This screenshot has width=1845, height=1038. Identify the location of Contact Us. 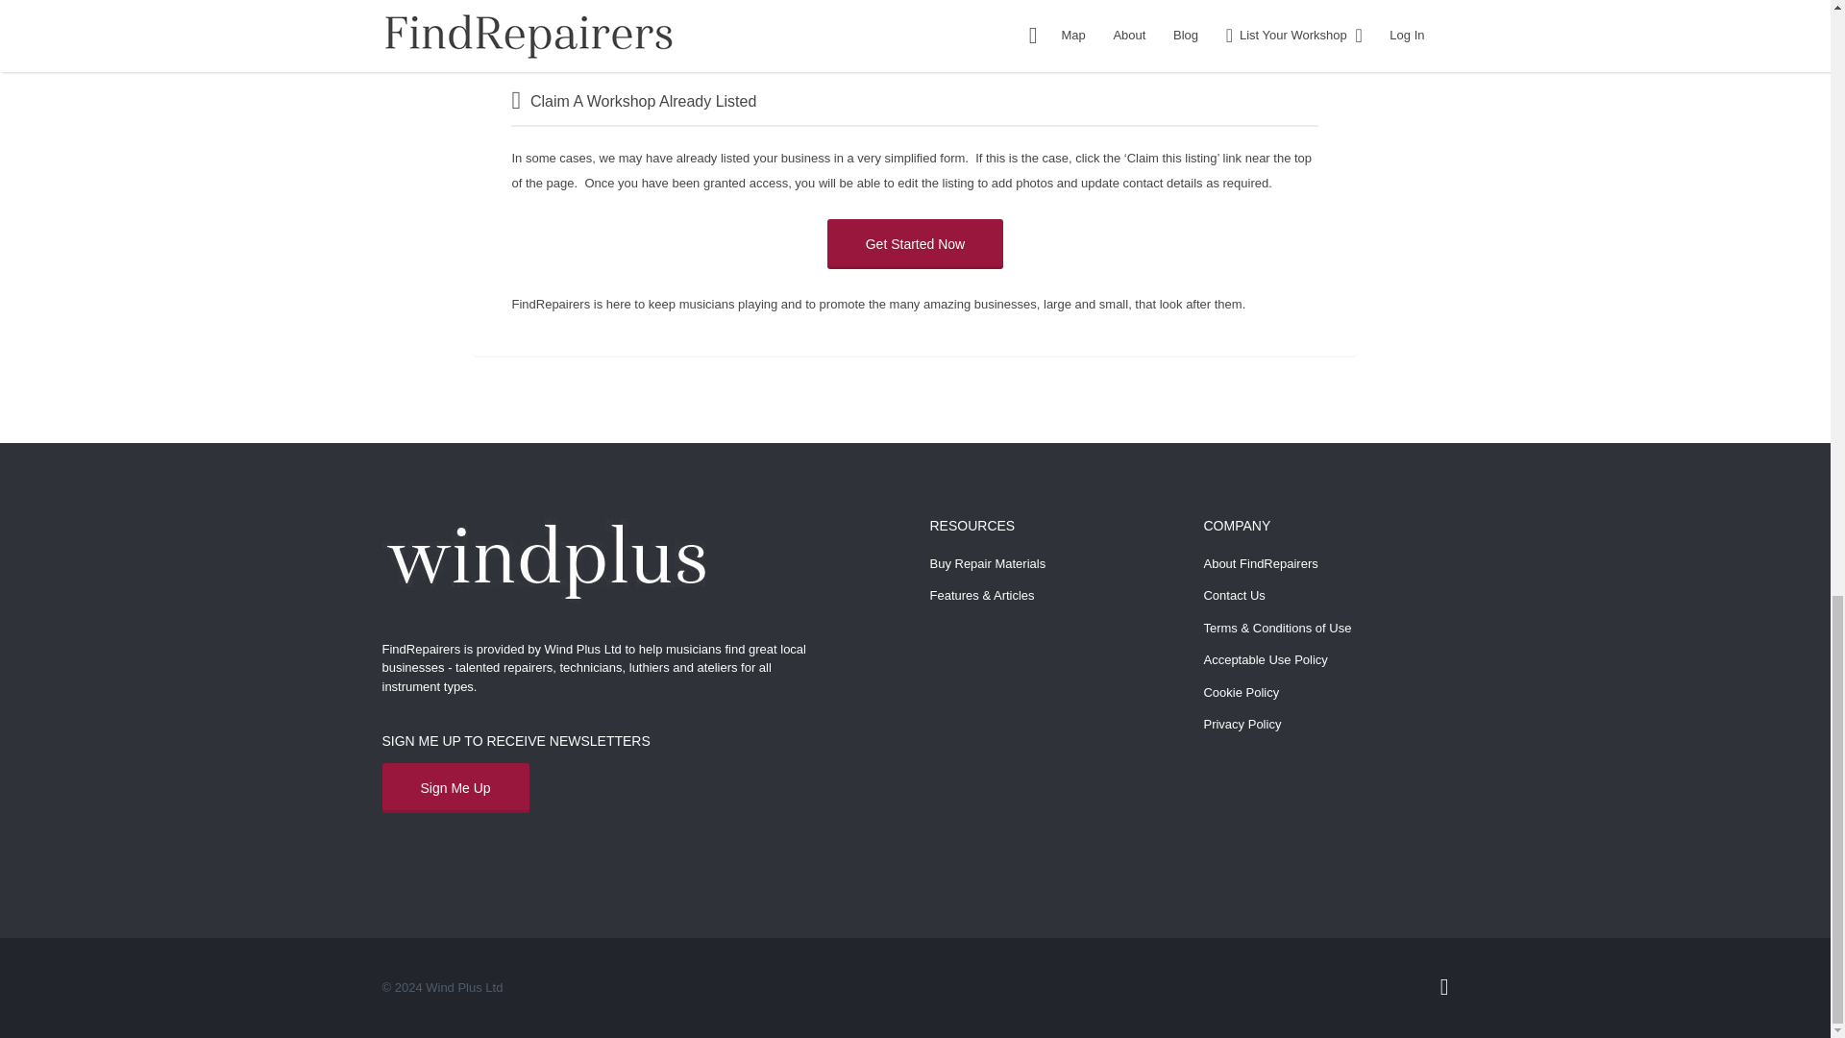
(1233, 596).